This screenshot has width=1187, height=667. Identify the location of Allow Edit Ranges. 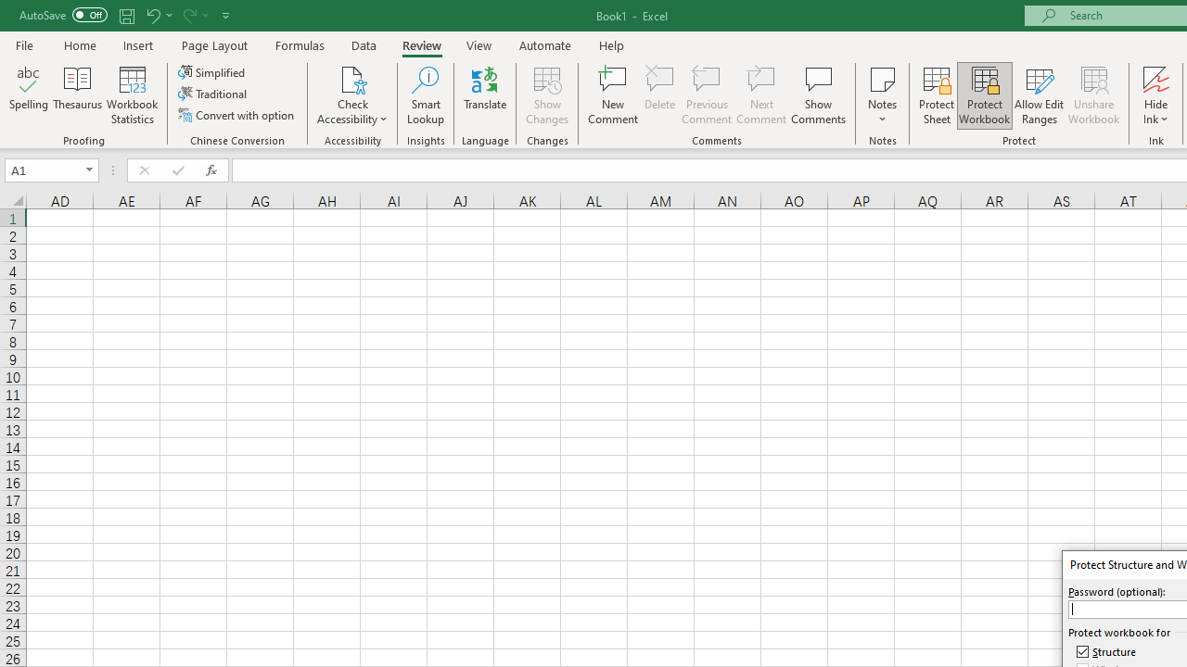
(1039, 94).